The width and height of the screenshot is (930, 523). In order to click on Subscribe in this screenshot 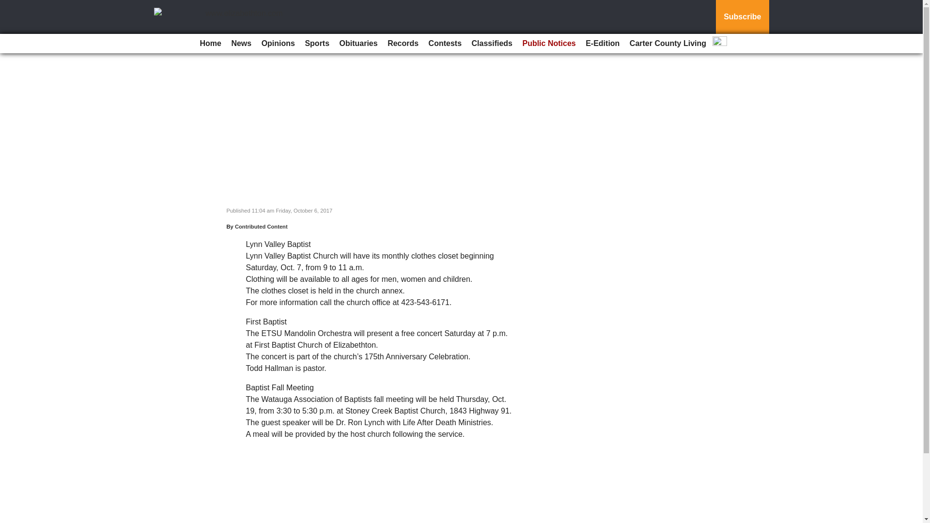, I will do `click(742, 17)`.